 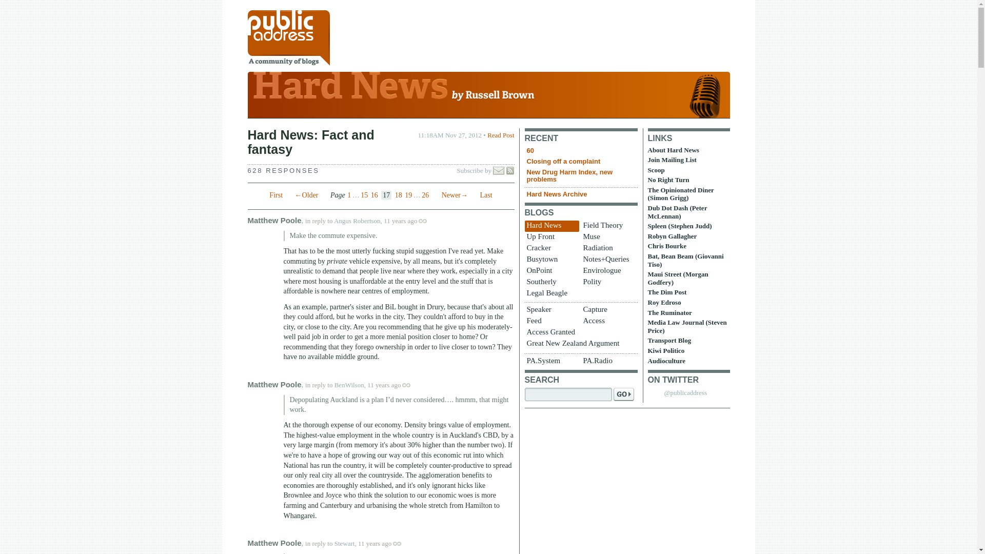 What do you see at coordinates (510, 171) in the screenshot?
I see `RSS` at bounding box center [510, 171].